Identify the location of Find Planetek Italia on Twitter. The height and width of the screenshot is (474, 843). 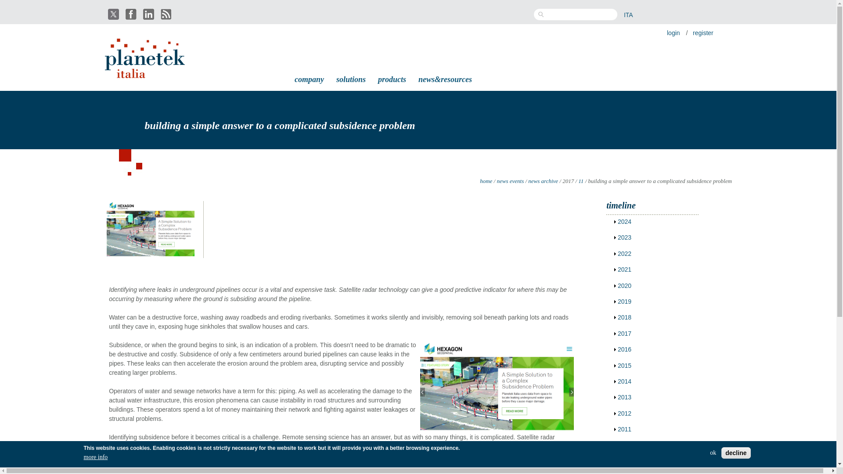
(114, 18).